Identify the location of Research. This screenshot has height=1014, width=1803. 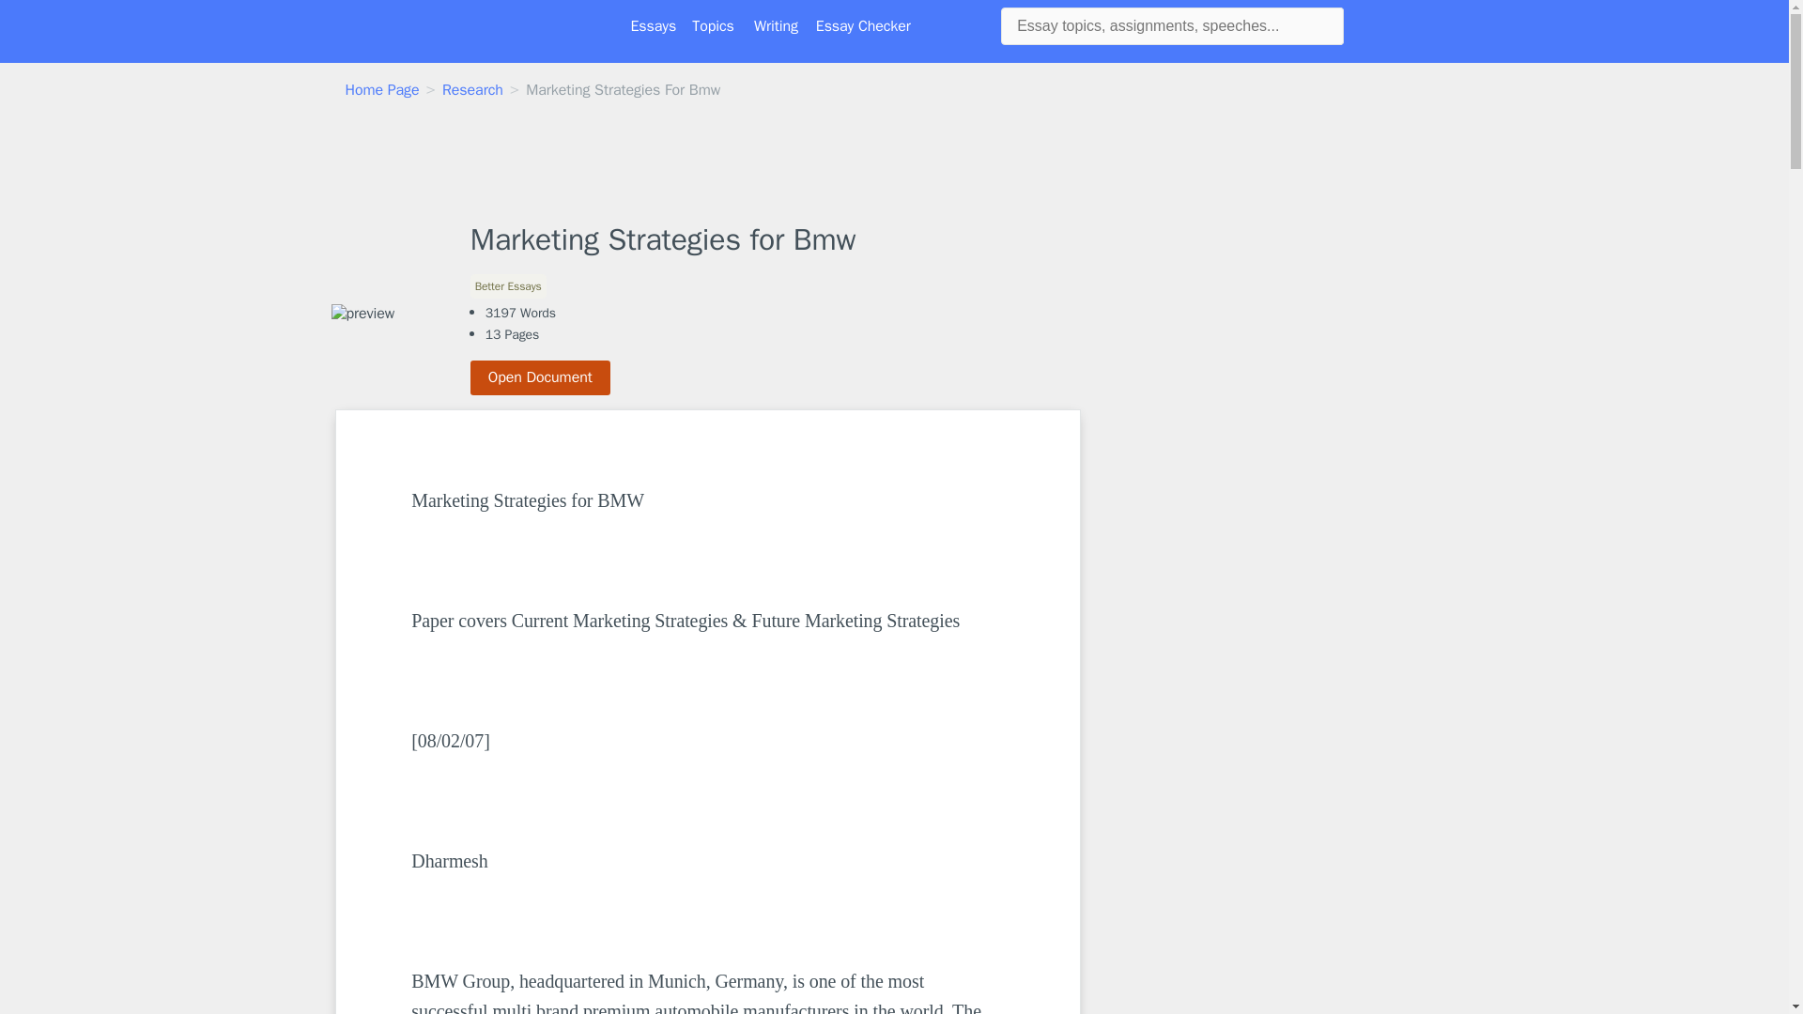
(471, 90).